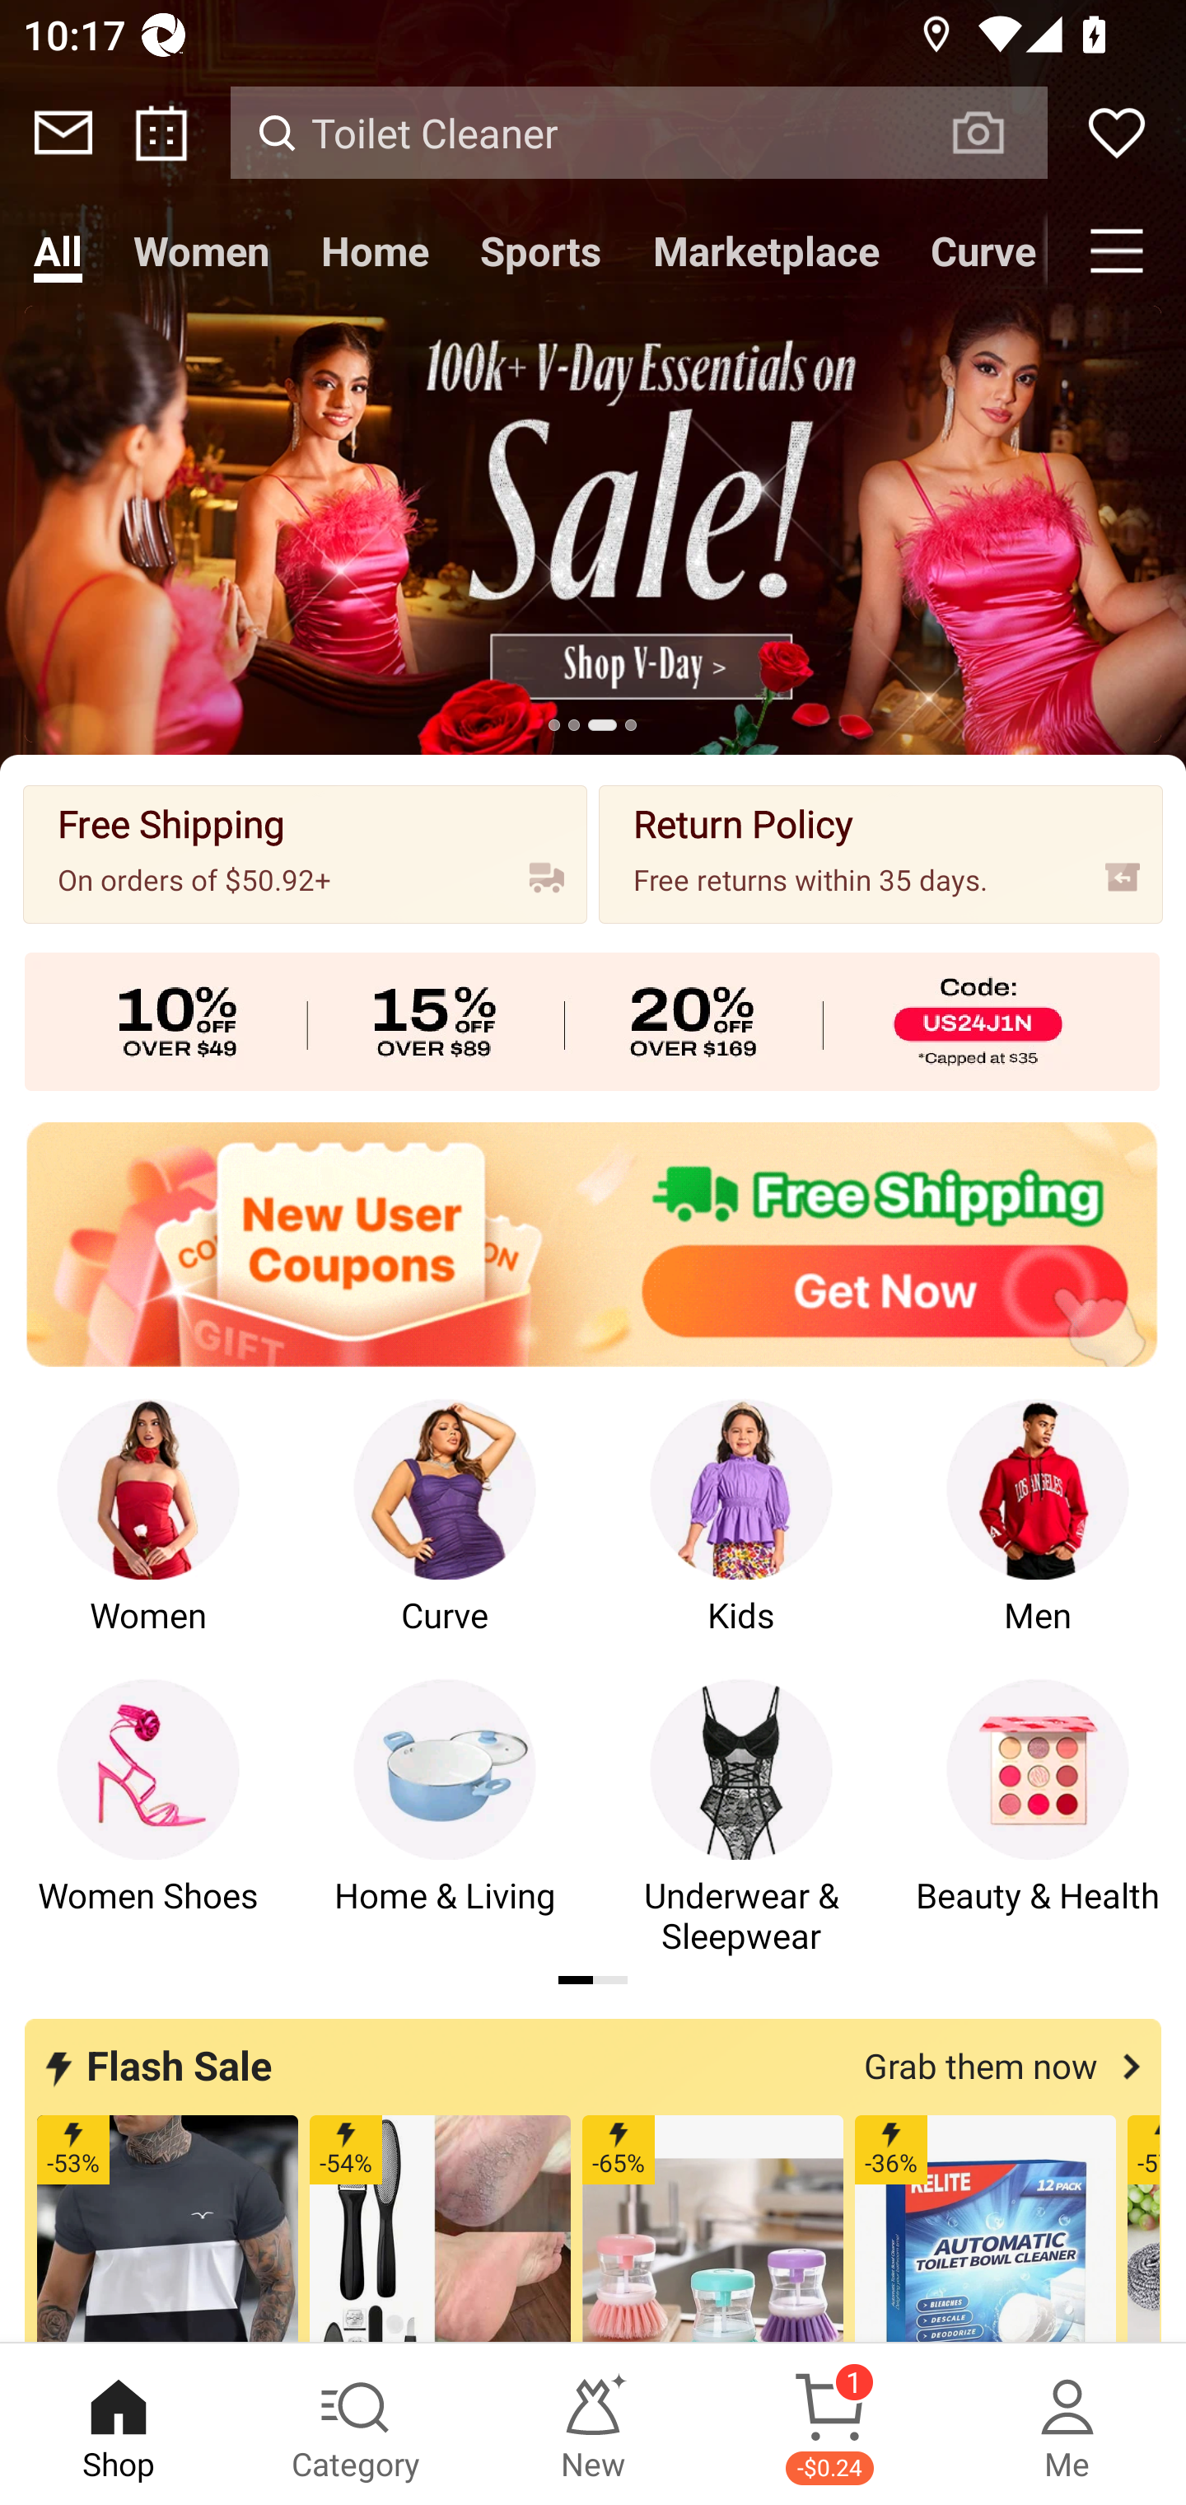 The height and width of the screenshot is (2505, 1186). I want to click on Wishlist, so click(1117, 133).